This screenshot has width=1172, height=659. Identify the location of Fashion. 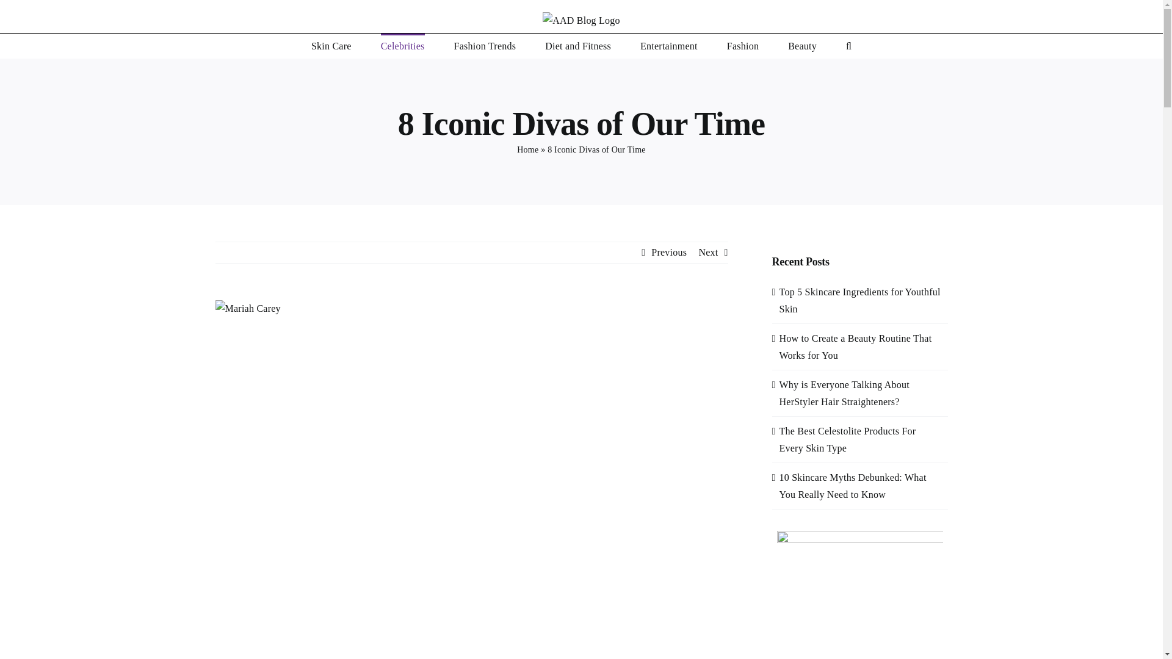
(742, 46).